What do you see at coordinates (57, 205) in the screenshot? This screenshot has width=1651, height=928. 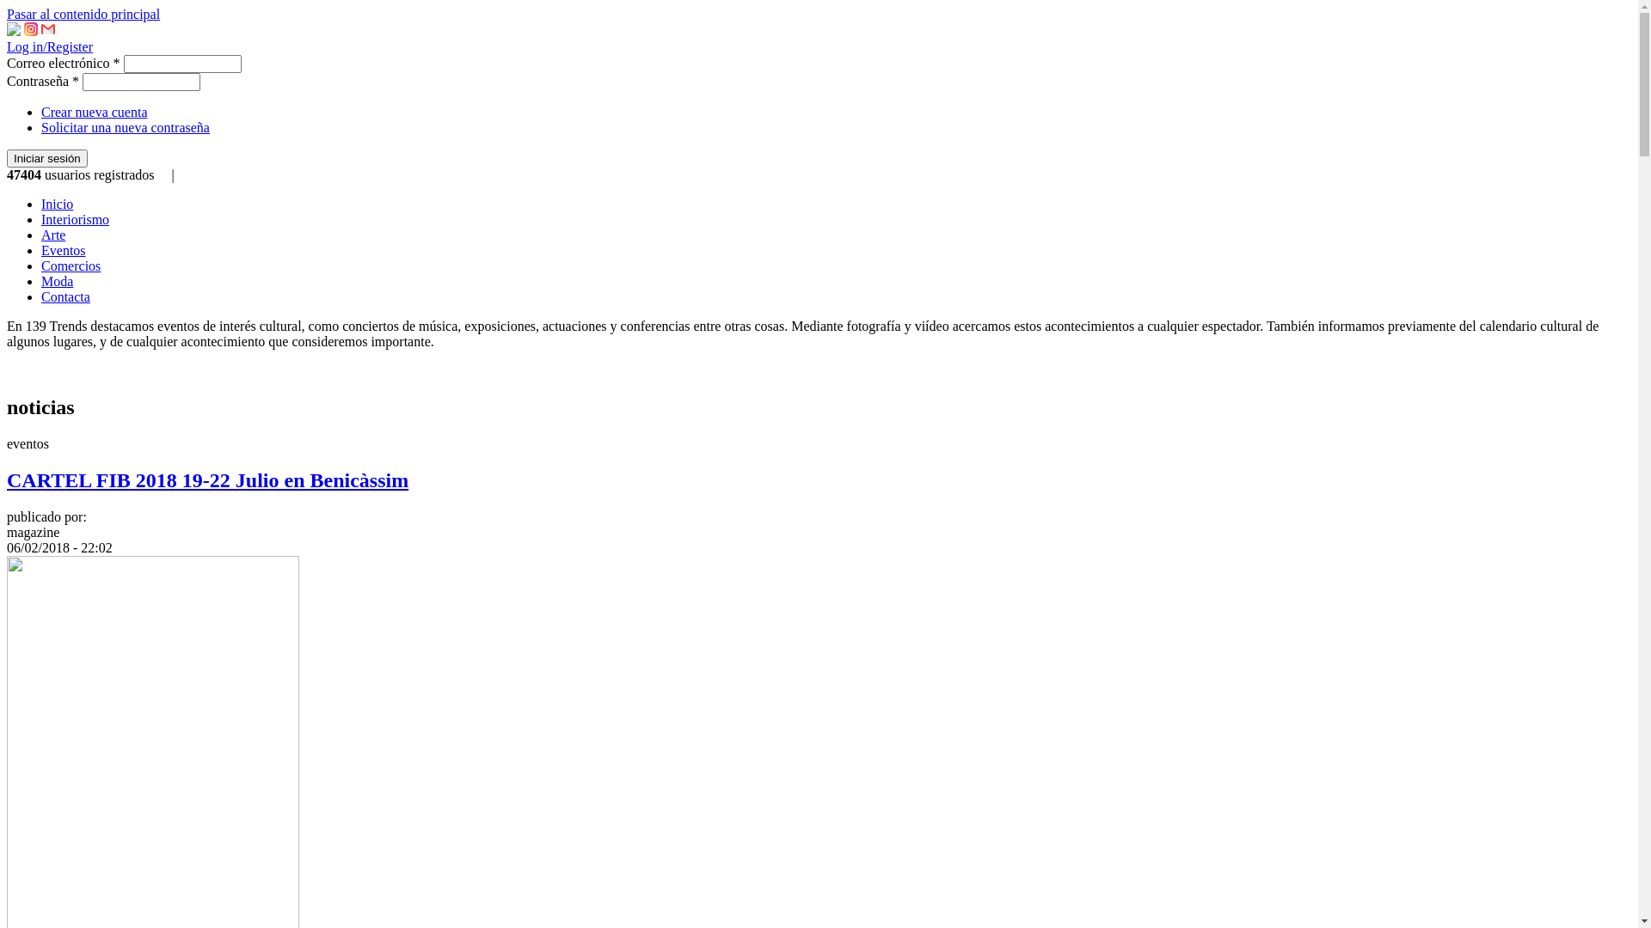 I see `Inicio` at bounding box center [57, 205].